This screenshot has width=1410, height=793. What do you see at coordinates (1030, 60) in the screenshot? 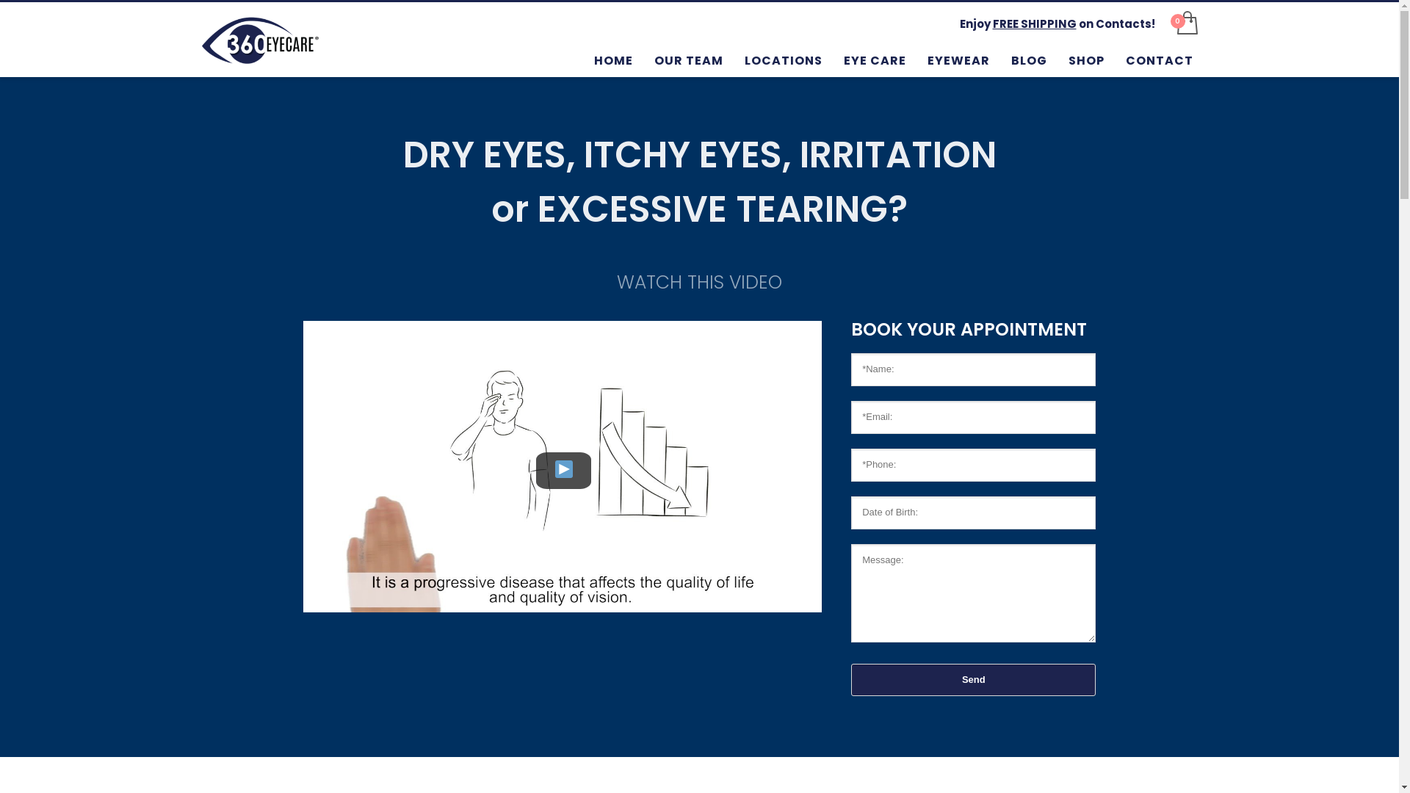
I see `BLOG` at bounding box center [1030, 60].